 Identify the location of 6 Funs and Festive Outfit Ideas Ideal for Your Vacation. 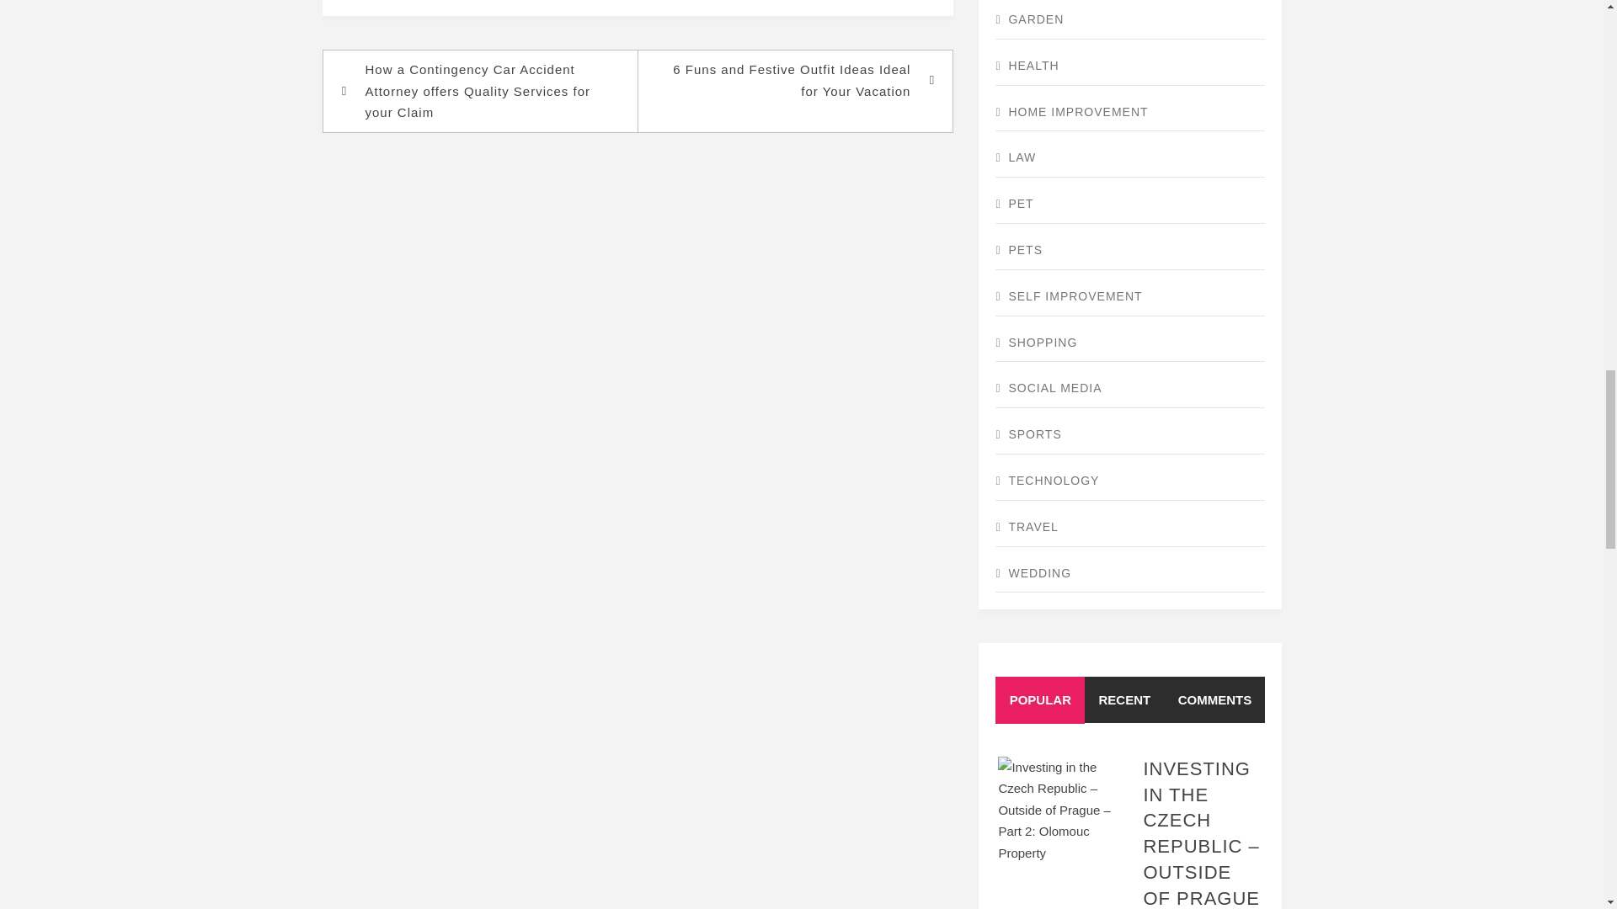
(787, 80).